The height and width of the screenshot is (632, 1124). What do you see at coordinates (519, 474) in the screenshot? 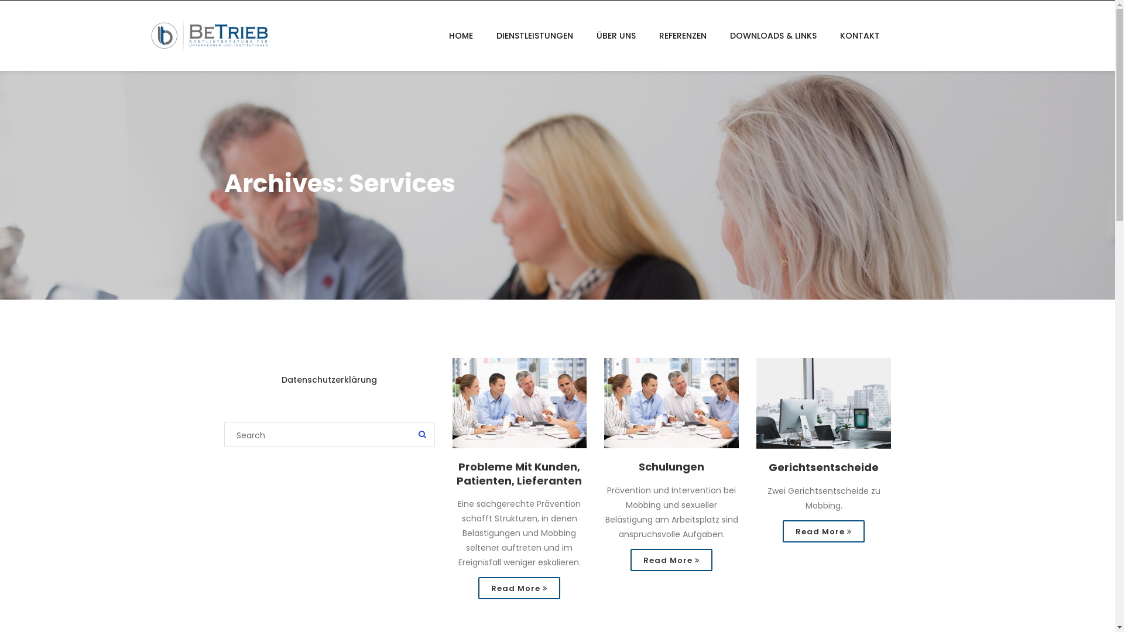
I see `Probleme Mit Kunden, Patienten, Lieferanten` at bounding box center [519, 474].